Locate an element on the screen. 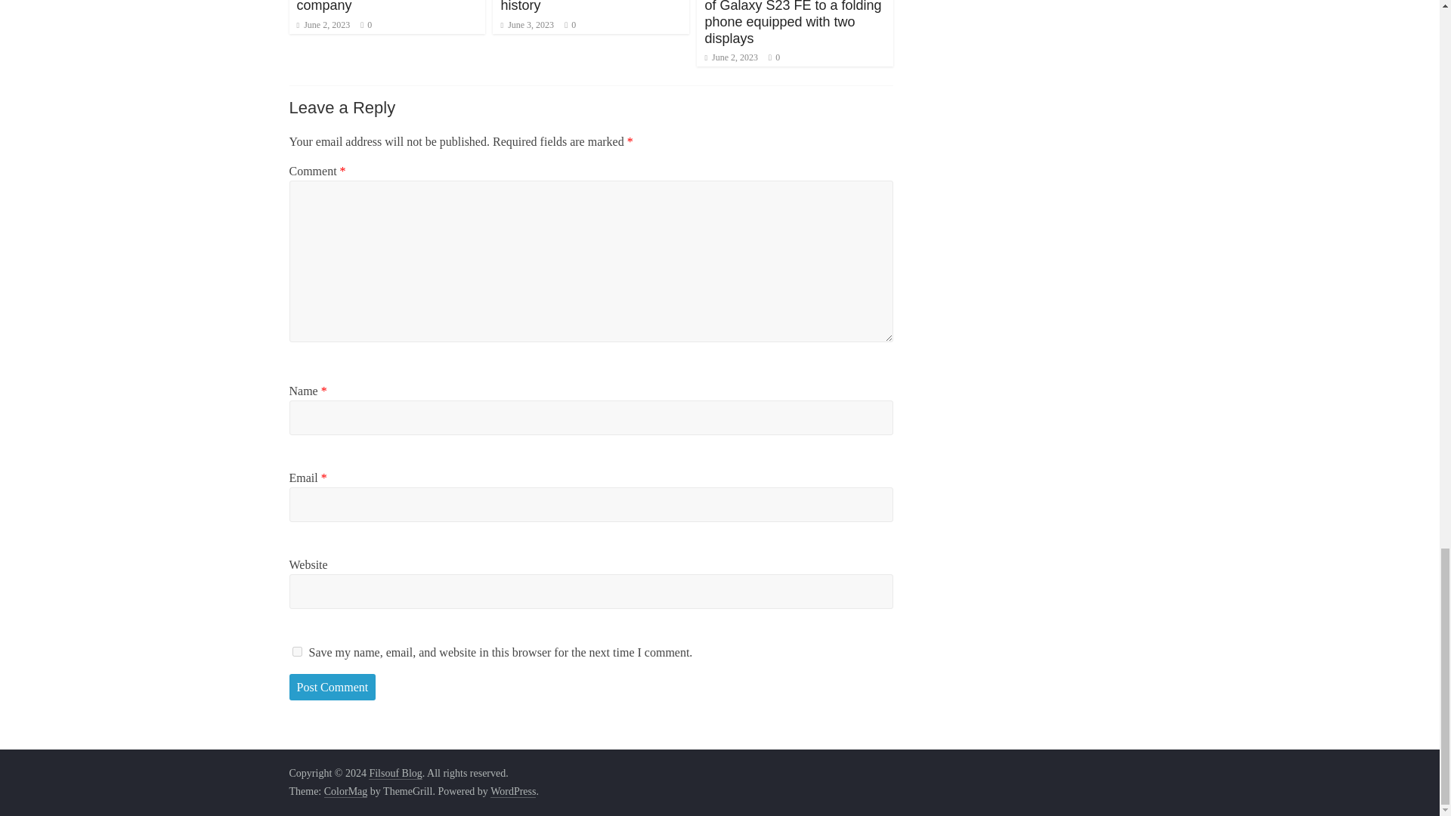 This screenshot has width=1451, height=816. yes is located at coordinates (296, 651).